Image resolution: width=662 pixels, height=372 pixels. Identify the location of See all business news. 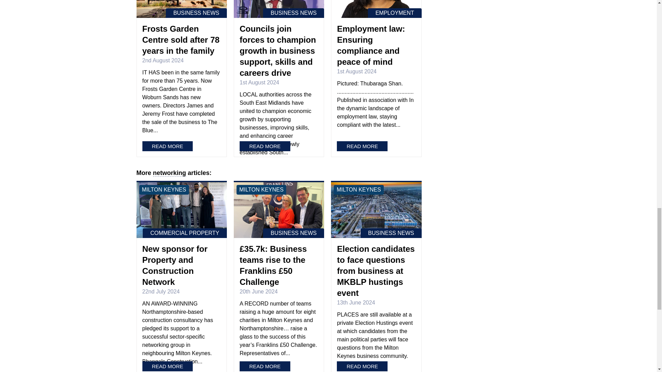
(197, 13).